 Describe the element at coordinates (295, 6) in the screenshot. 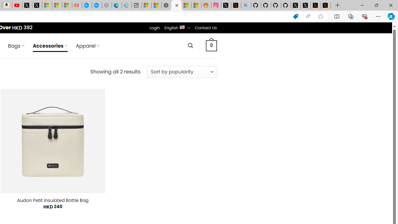

I see `Profile / X` at that location.